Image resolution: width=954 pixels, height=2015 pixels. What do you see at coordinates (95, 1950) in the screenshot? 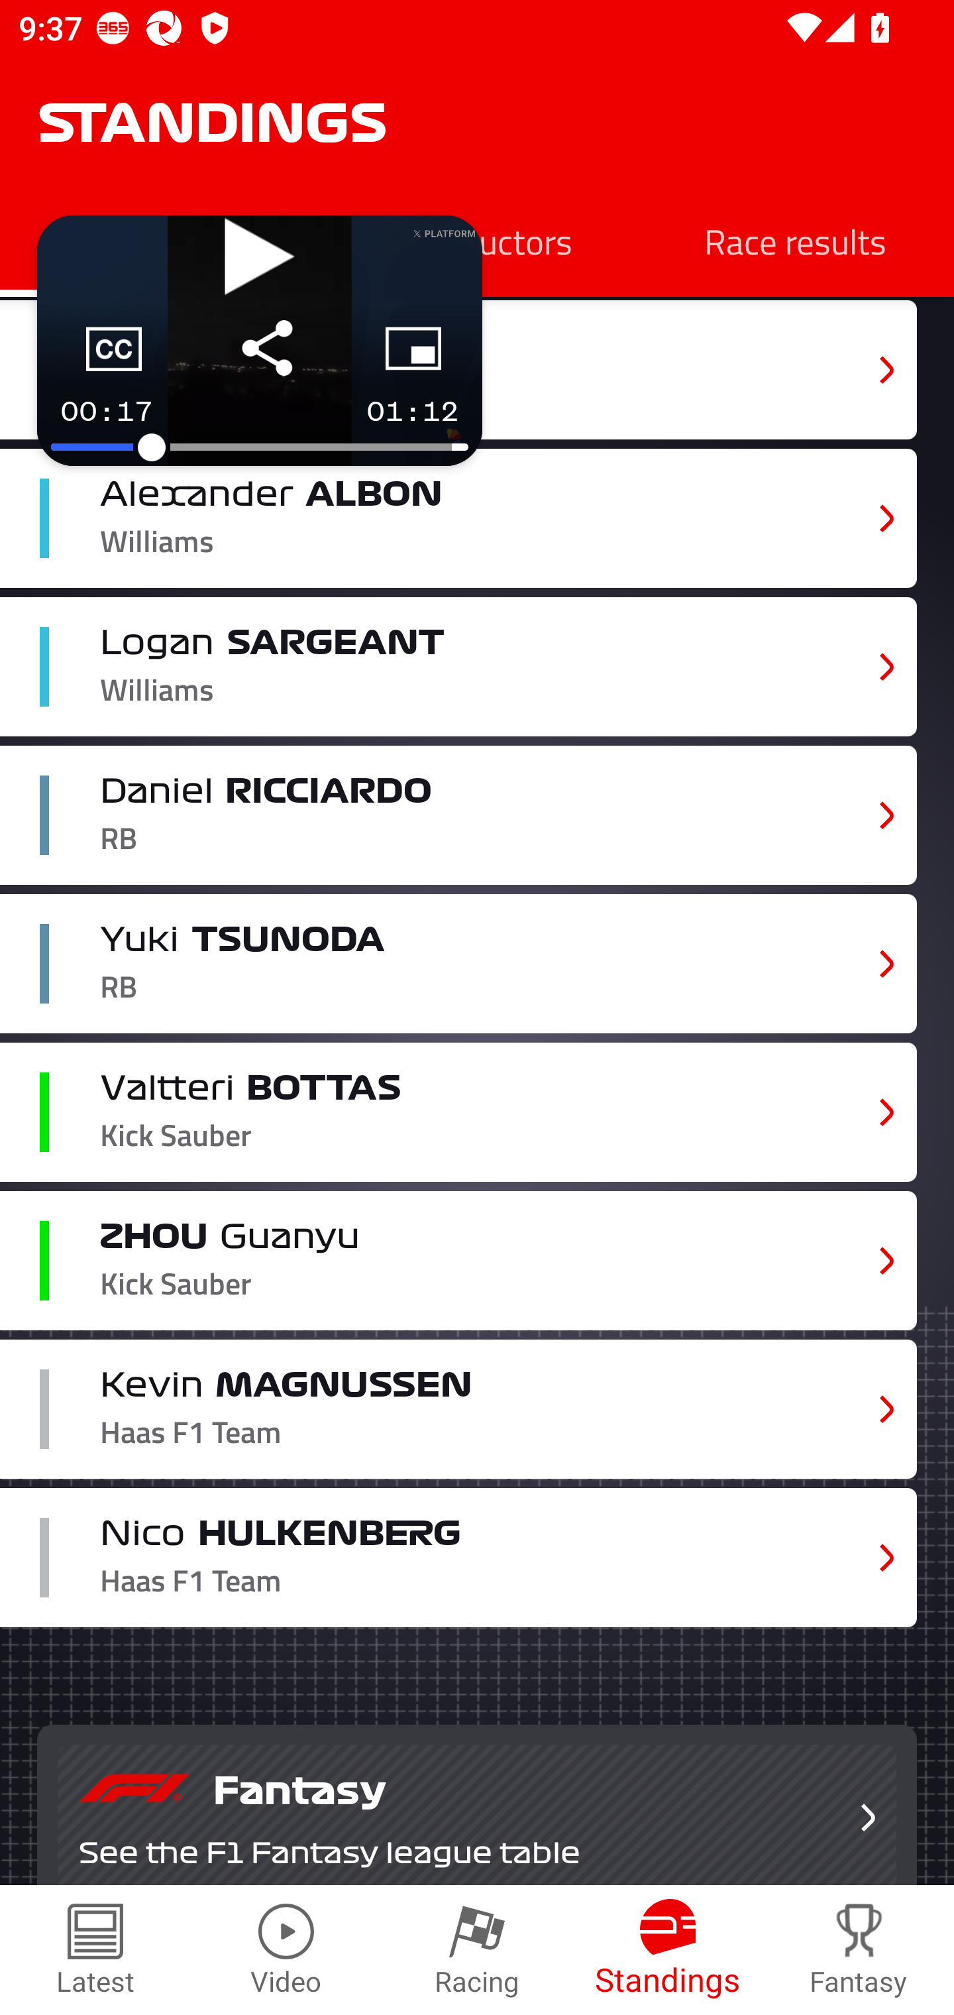
I see `Latest` at bounding box center [95, 1950].